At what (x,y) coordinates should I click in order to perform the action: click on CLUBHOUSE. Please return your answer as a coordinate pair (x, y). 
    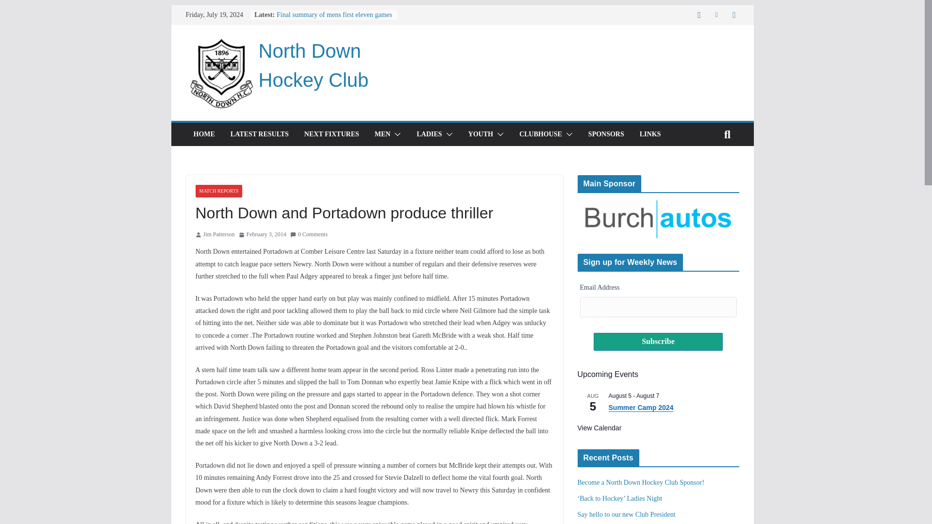
    Looking at the image, I should click on (540, 134).